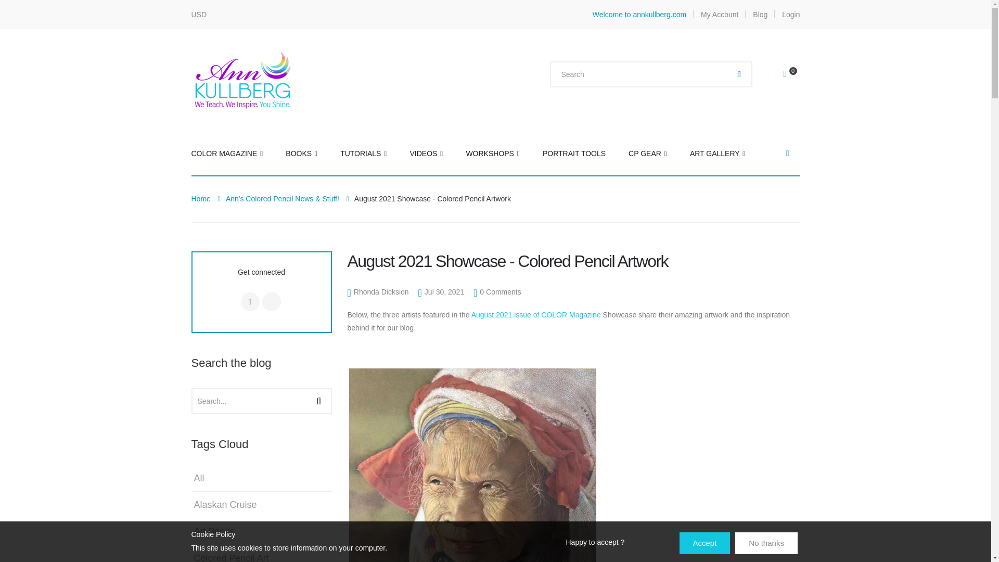  What do you see at coordinates (224, 505) in the screenshot?
I see `Narrow search to articles also having tag Alaskan Cruise` at bounding box center [224, 505].